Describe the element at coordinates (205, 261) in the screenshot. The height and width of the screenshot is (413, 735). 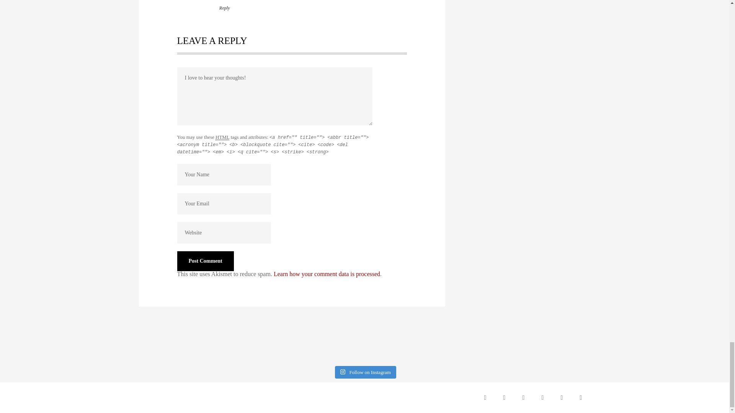
I see `Post Comment` at that location.